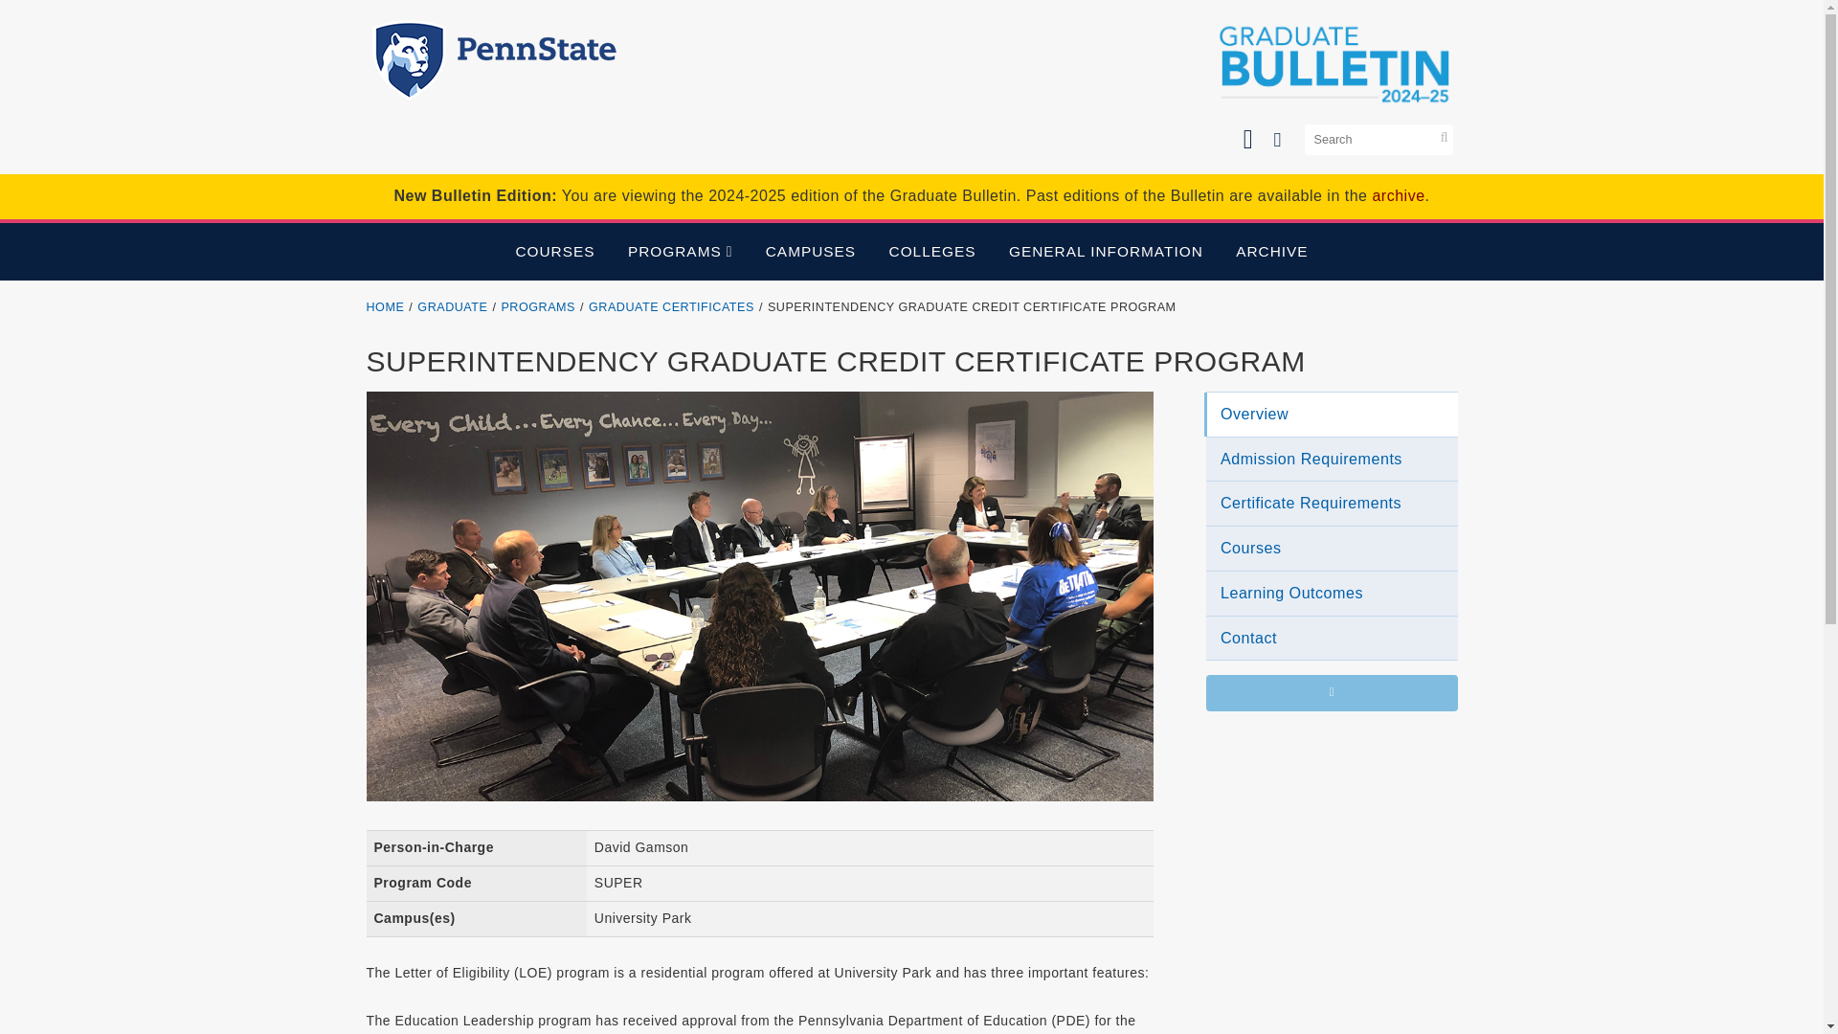  Describe the element at coordinates (1331, 414) in the screenshot. I see `Overview` at that location.